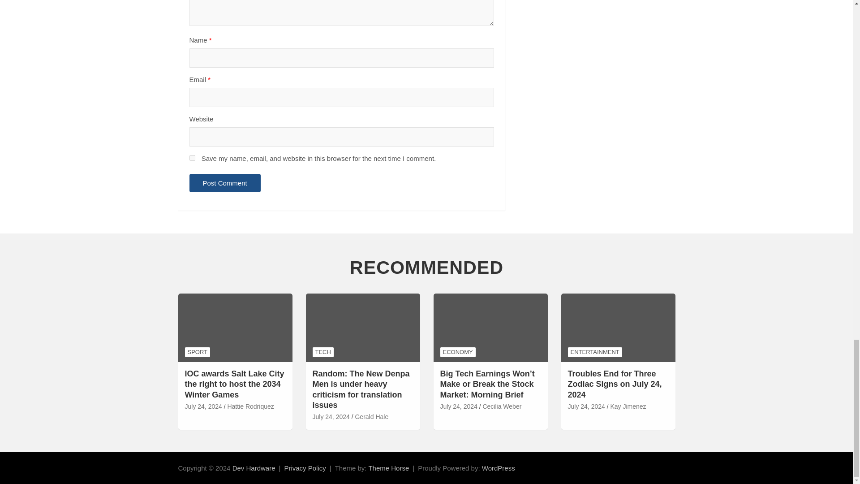 The width and height of the screenshot is (860, 484). What do you see at coordinates (203, 407) in the screenshot?
I see `July 24, 2024` at bounding box center [203, 407].